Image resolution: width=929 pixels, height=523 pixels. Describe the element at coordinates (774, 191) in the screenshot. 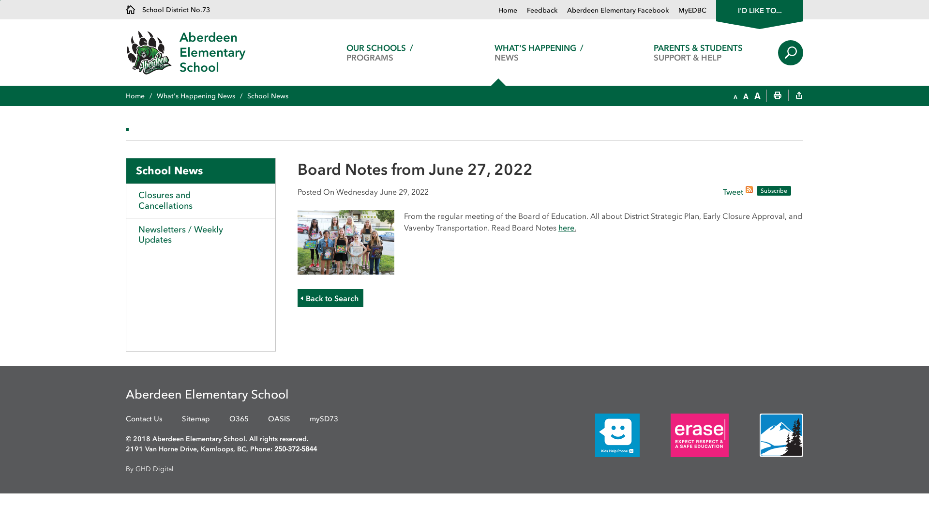

I see `Subscribe` at that location.